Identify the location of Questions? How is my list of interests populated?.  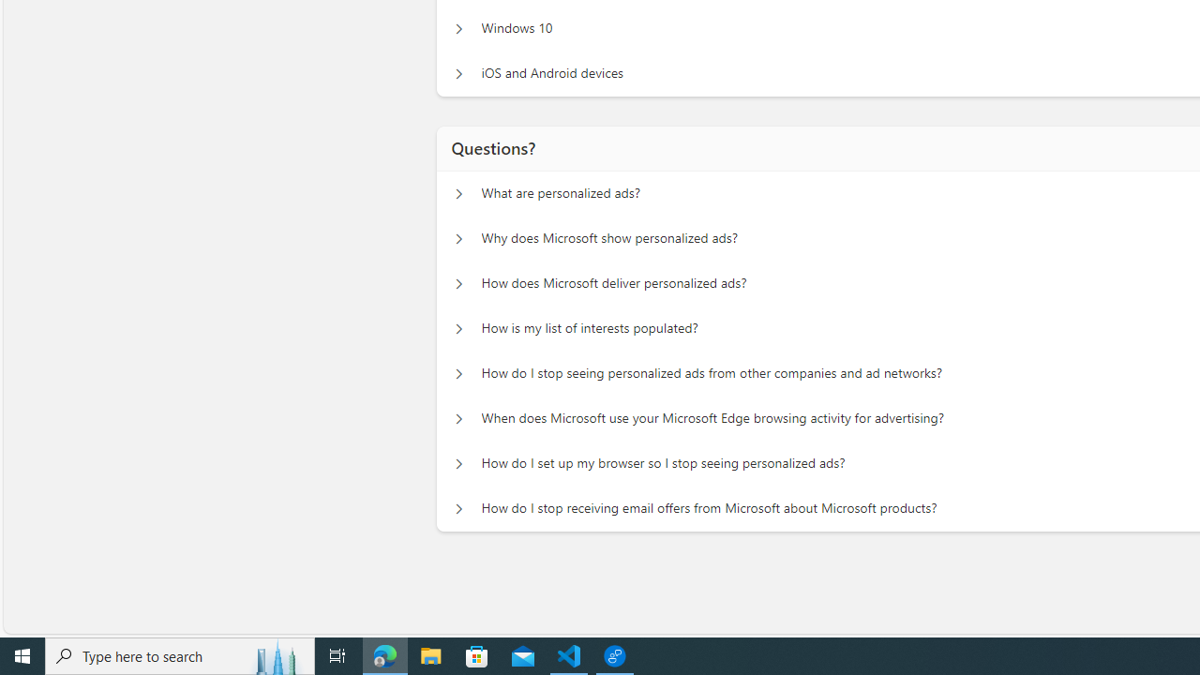
(458, 328).